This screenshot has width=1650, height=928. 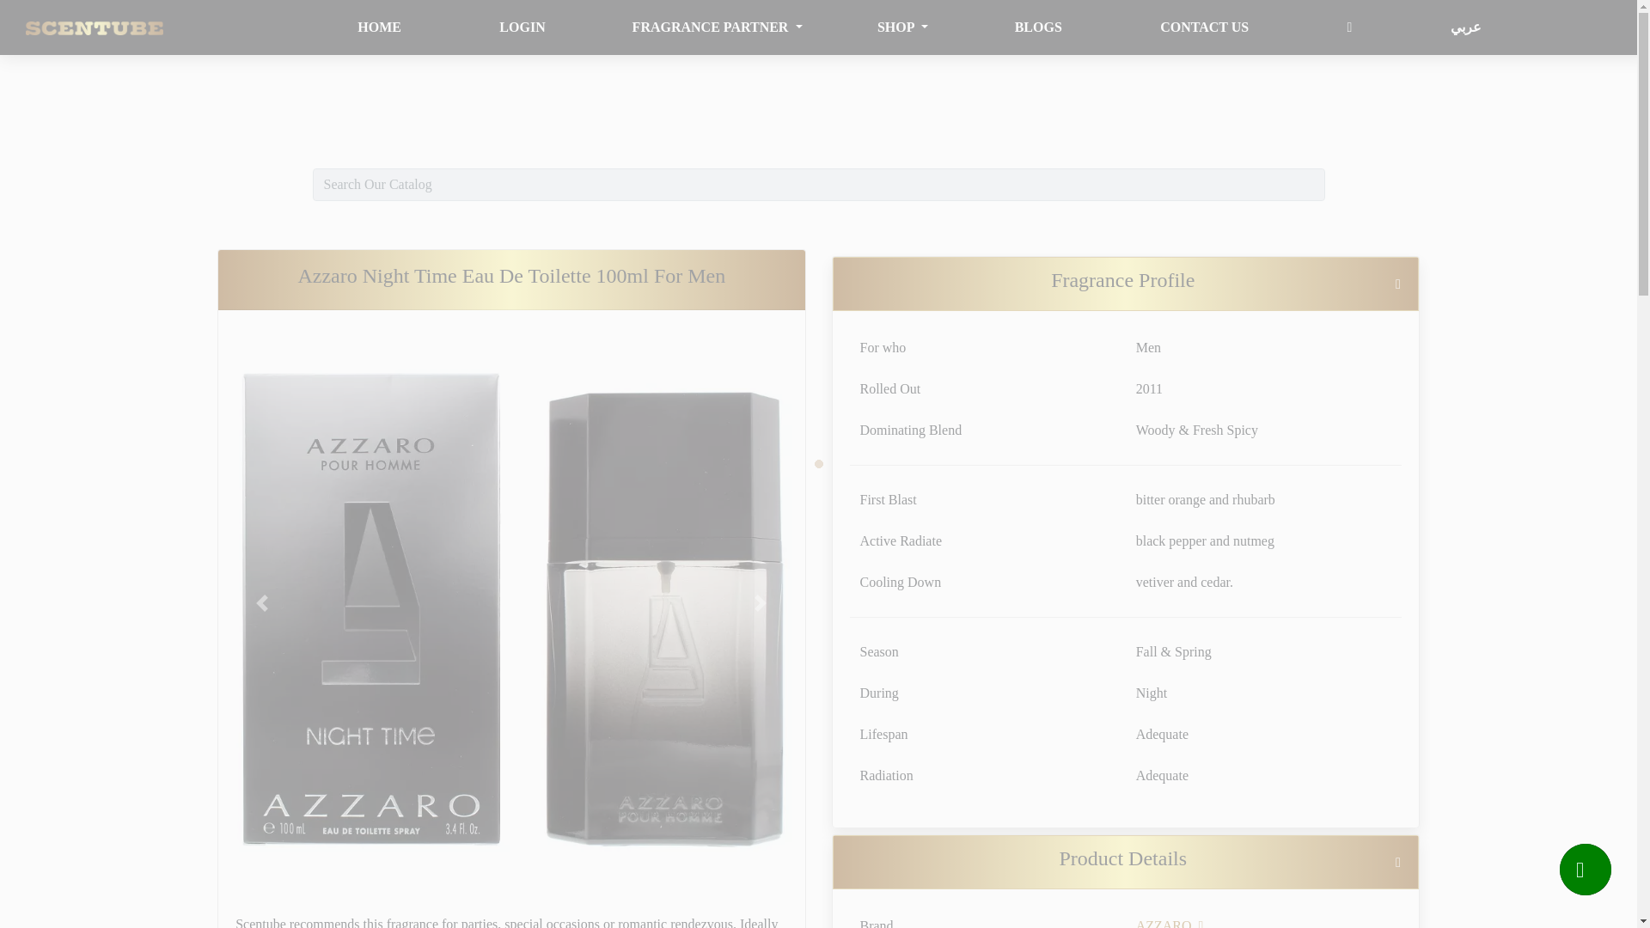 What do you see at coordinates (379, 26) in the screenshot?
I see `HOME` at bounding box center [379, 26].